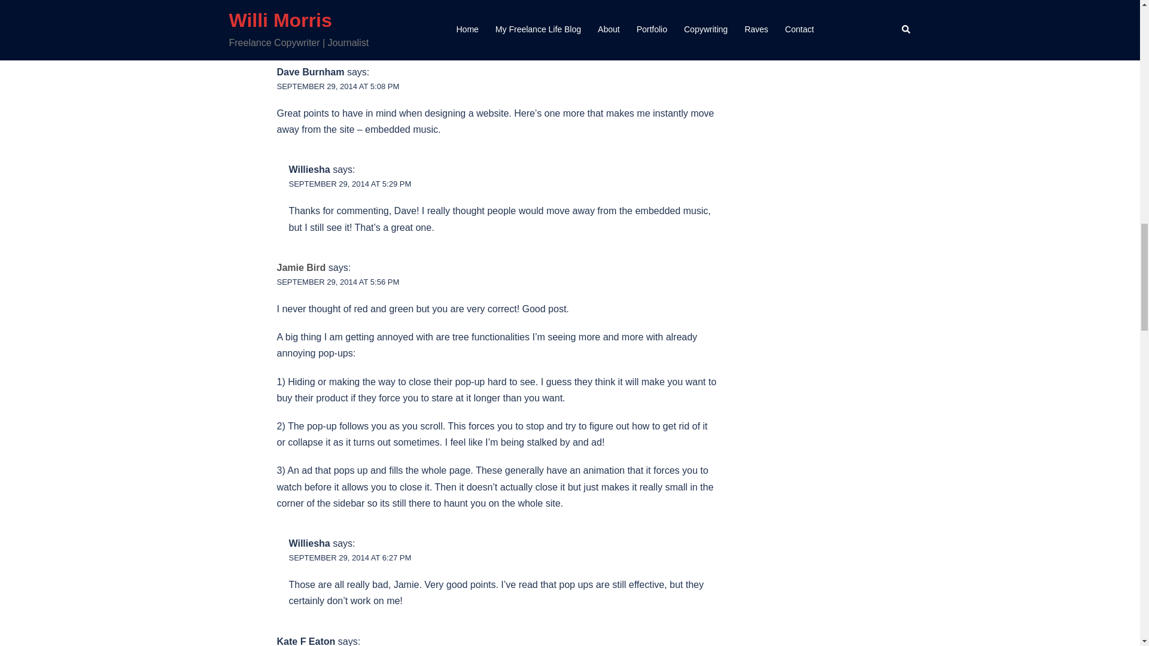 The height and width of the screenshot is (646, 1149). I want to click on SEPTEMBER 29, 2014 AT 5:29 PM, so click(349, 184).